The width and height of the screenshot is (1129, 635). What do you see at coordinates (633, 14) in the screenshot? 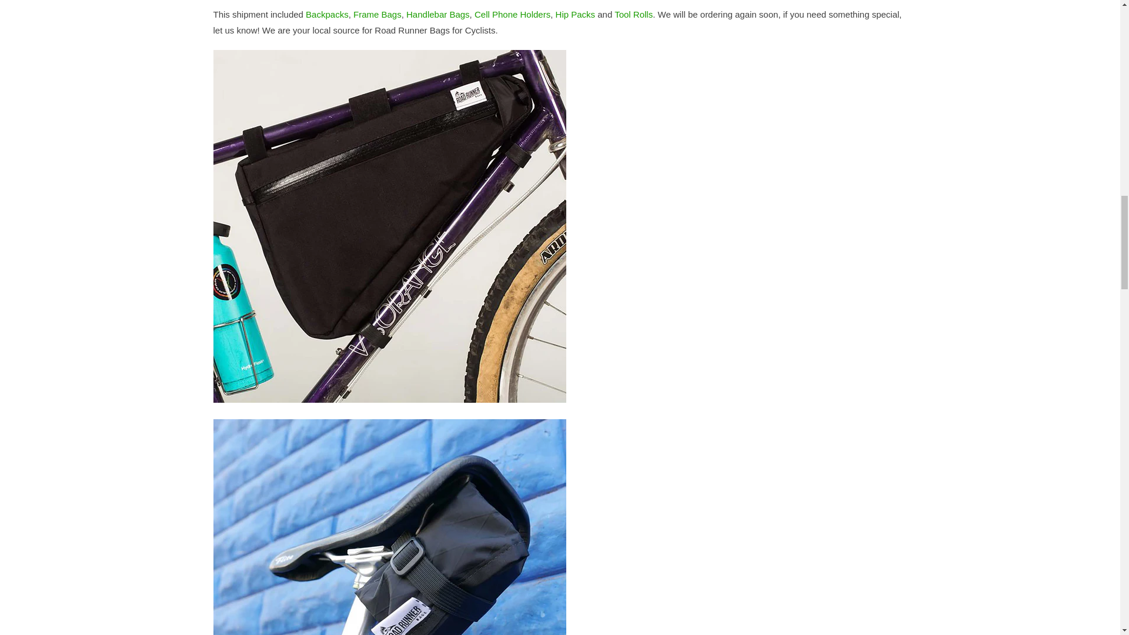
I see `road runner tool saddle roll` at bounding box center [633, 14].